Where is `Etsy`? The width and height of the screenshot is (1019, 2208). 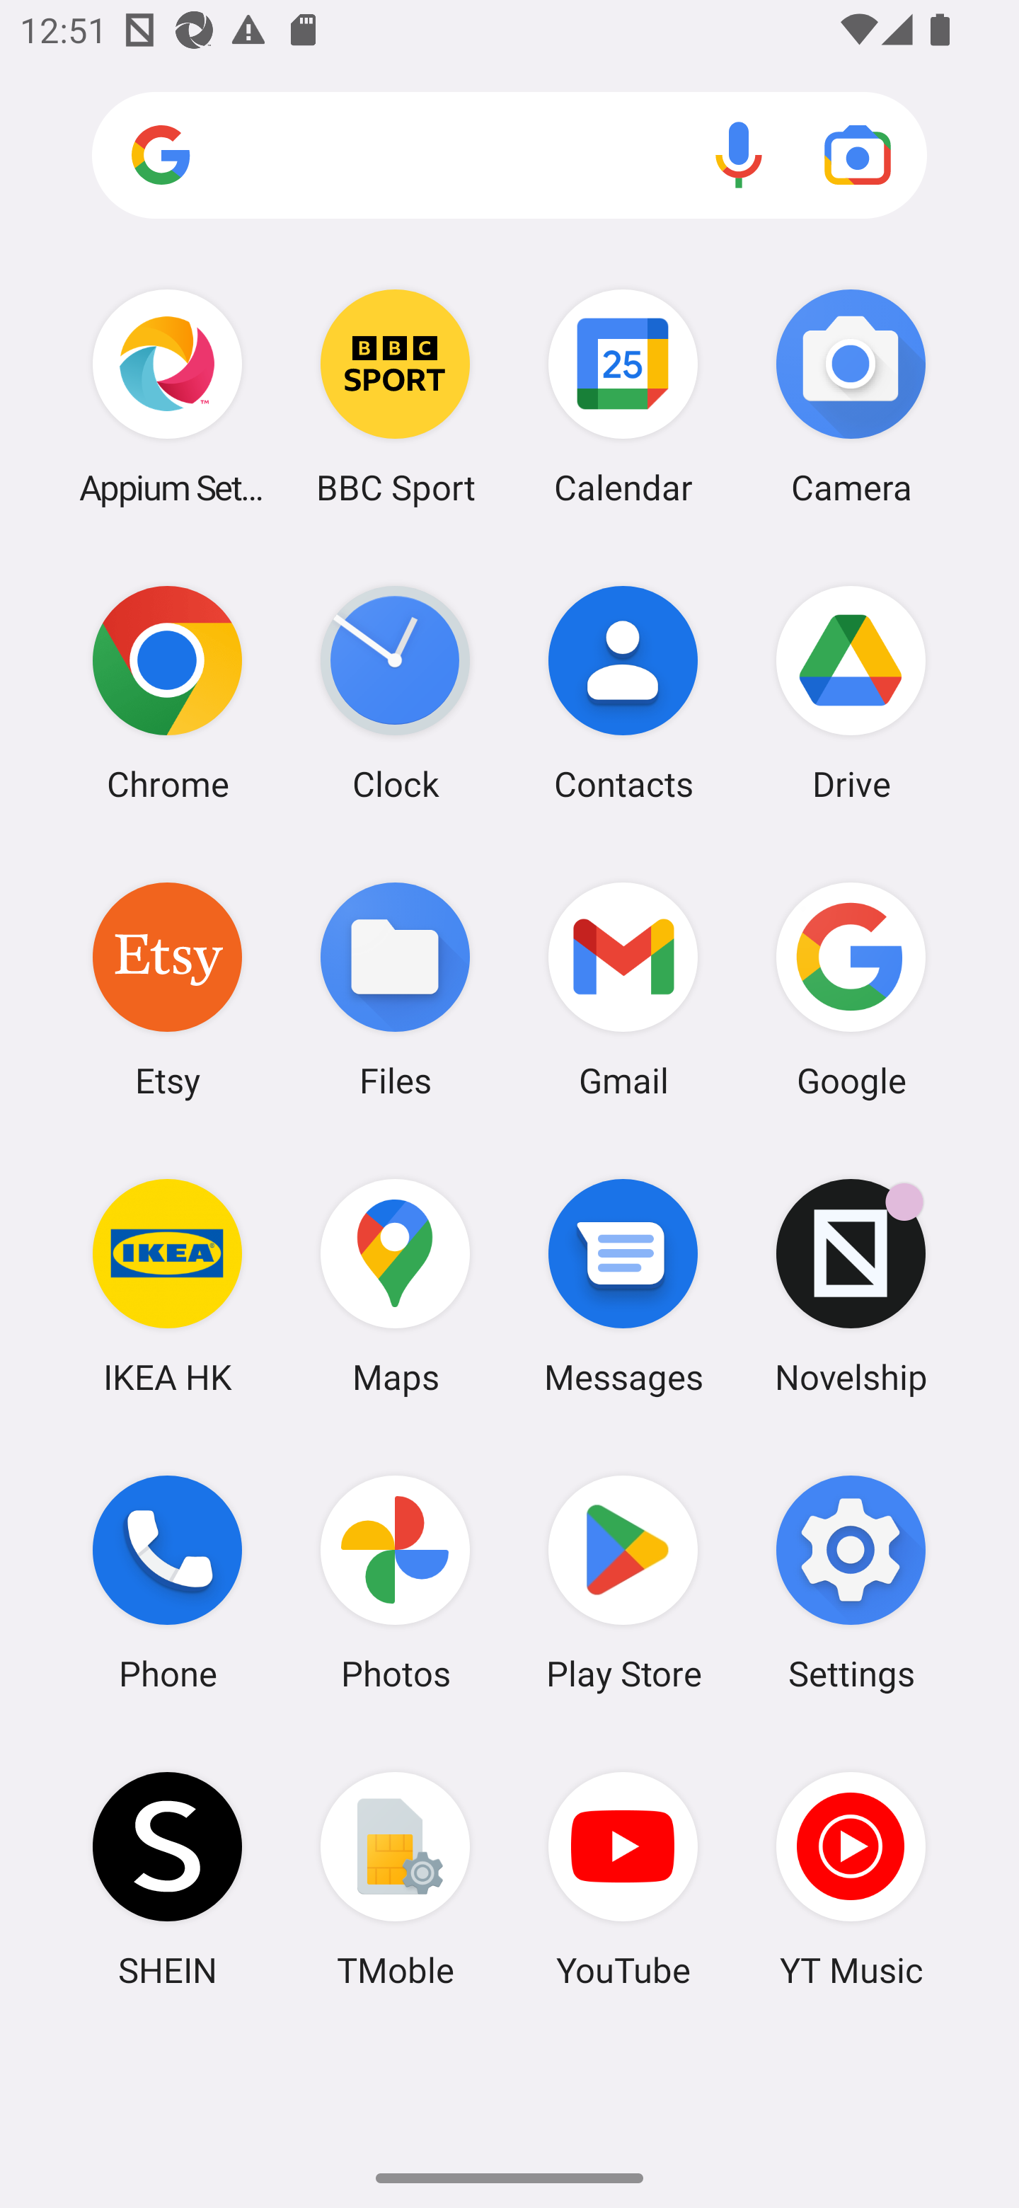 Etsy is located at coordinates (167, 989).